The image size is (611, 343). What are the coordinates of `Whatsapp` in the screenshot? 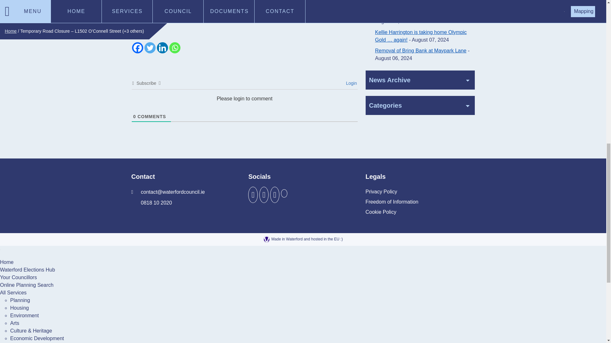 It's located at (174, 48).